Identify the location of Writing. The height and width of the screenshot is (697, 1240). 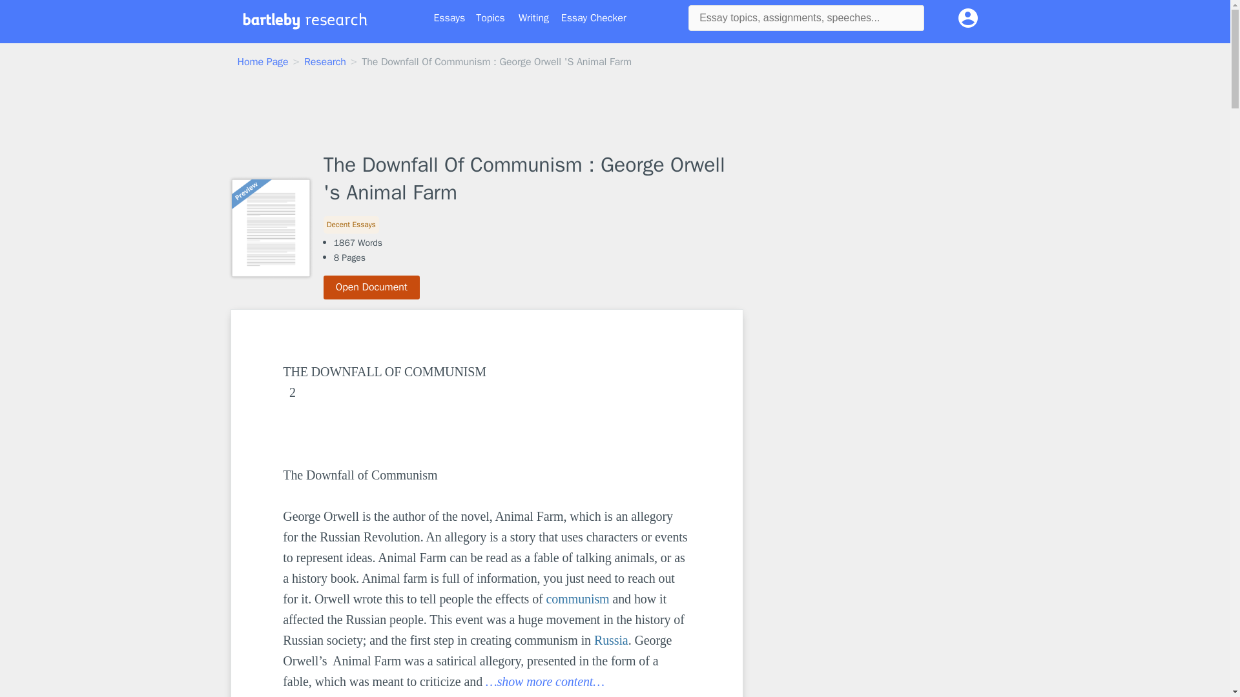
(533, 18).